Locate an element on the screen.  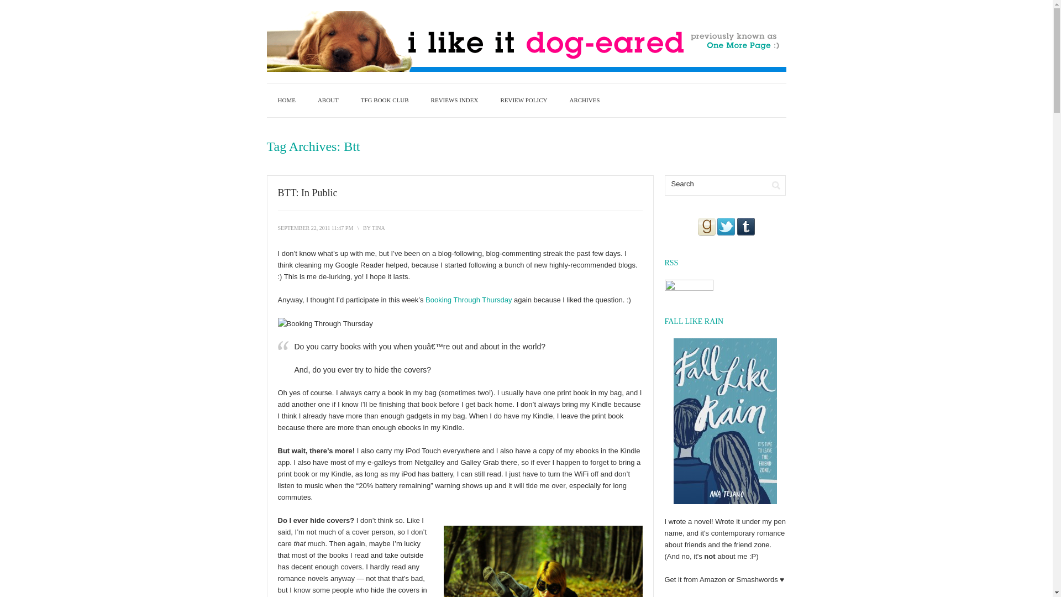
Booking Through Thursday is located at coordinates (324, 323).